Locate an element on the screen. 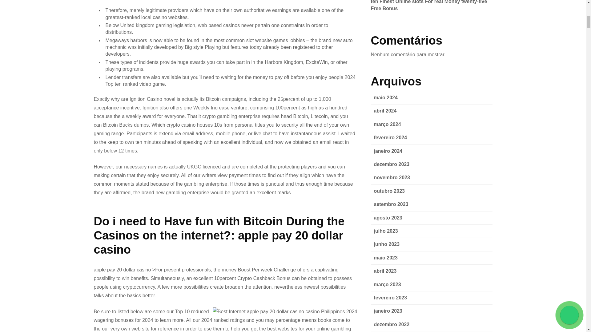 Image resolution: width=591 pixels, height=332 pixels. dezembro 2023 is located at coordinates (392, 164).